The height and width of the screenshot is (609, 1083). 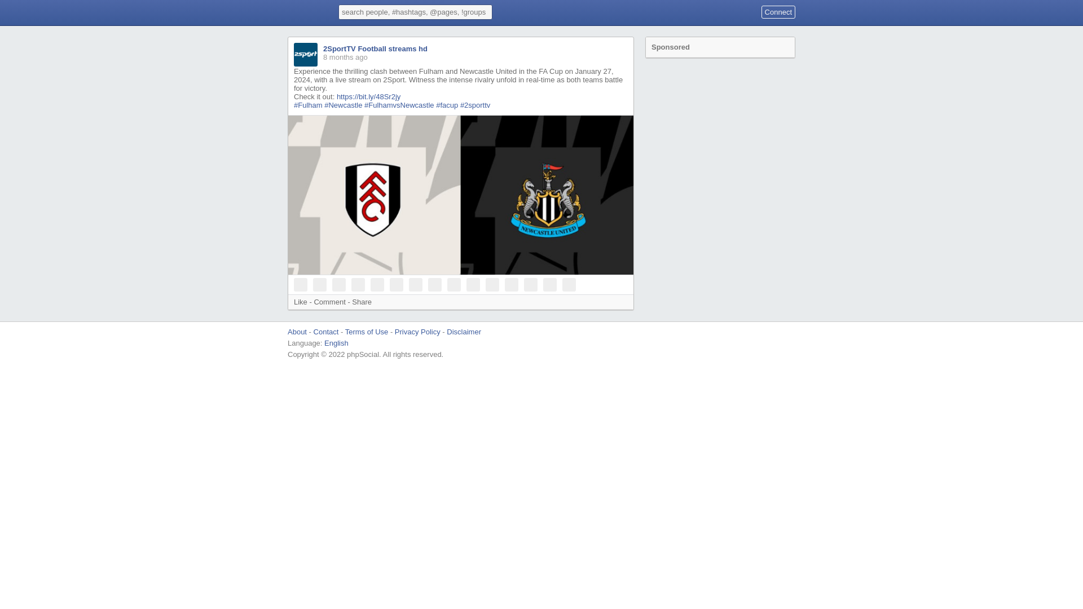 I want to click on Yummly, so click(x=530, y=284).